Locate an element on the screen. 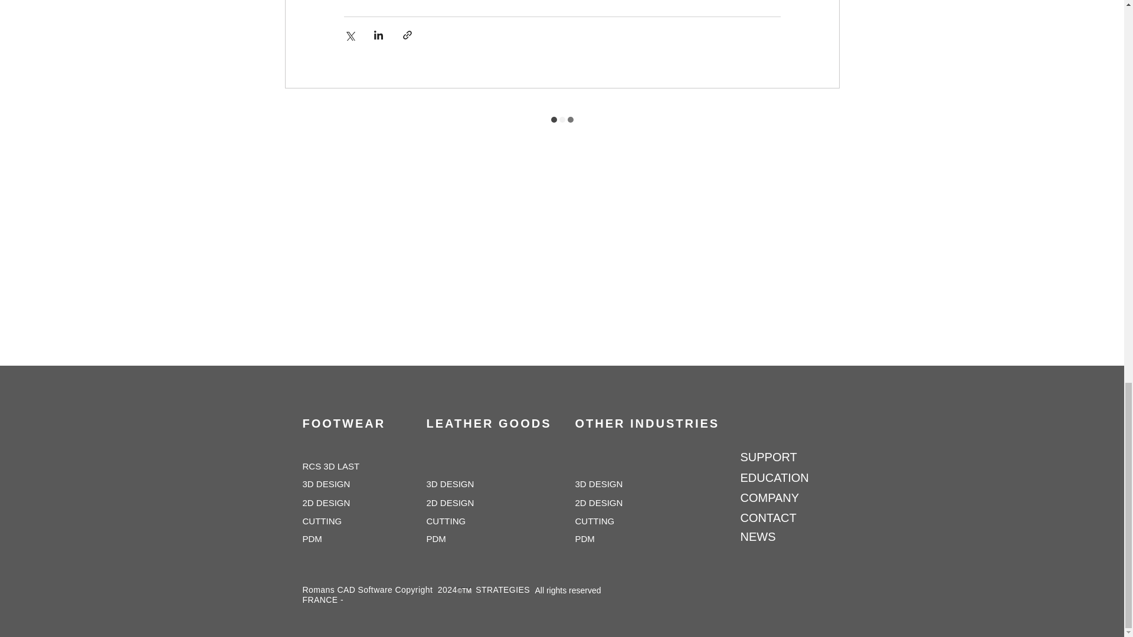 The height and width of the screenshot is (637, 1133). CUTTING is located at coordinates (467, 520).